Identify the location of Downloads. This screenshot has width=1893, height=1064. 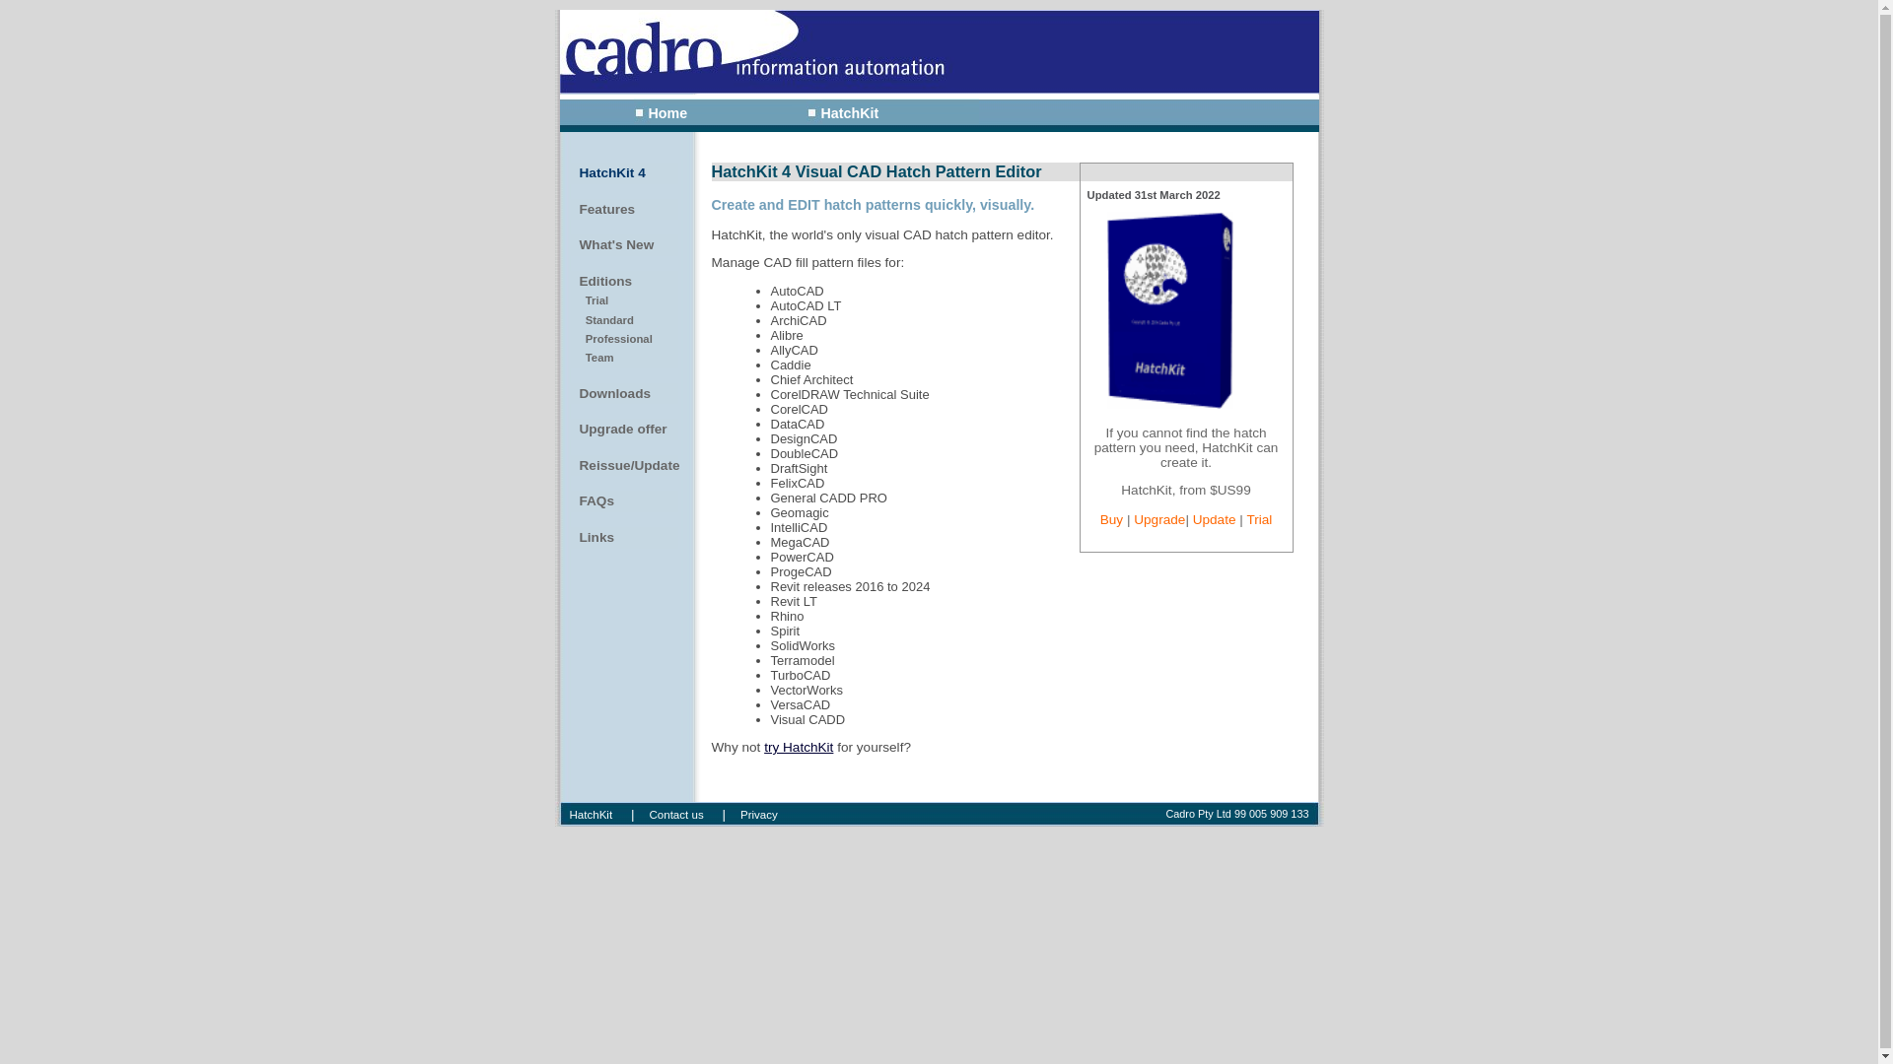
(624, 394).